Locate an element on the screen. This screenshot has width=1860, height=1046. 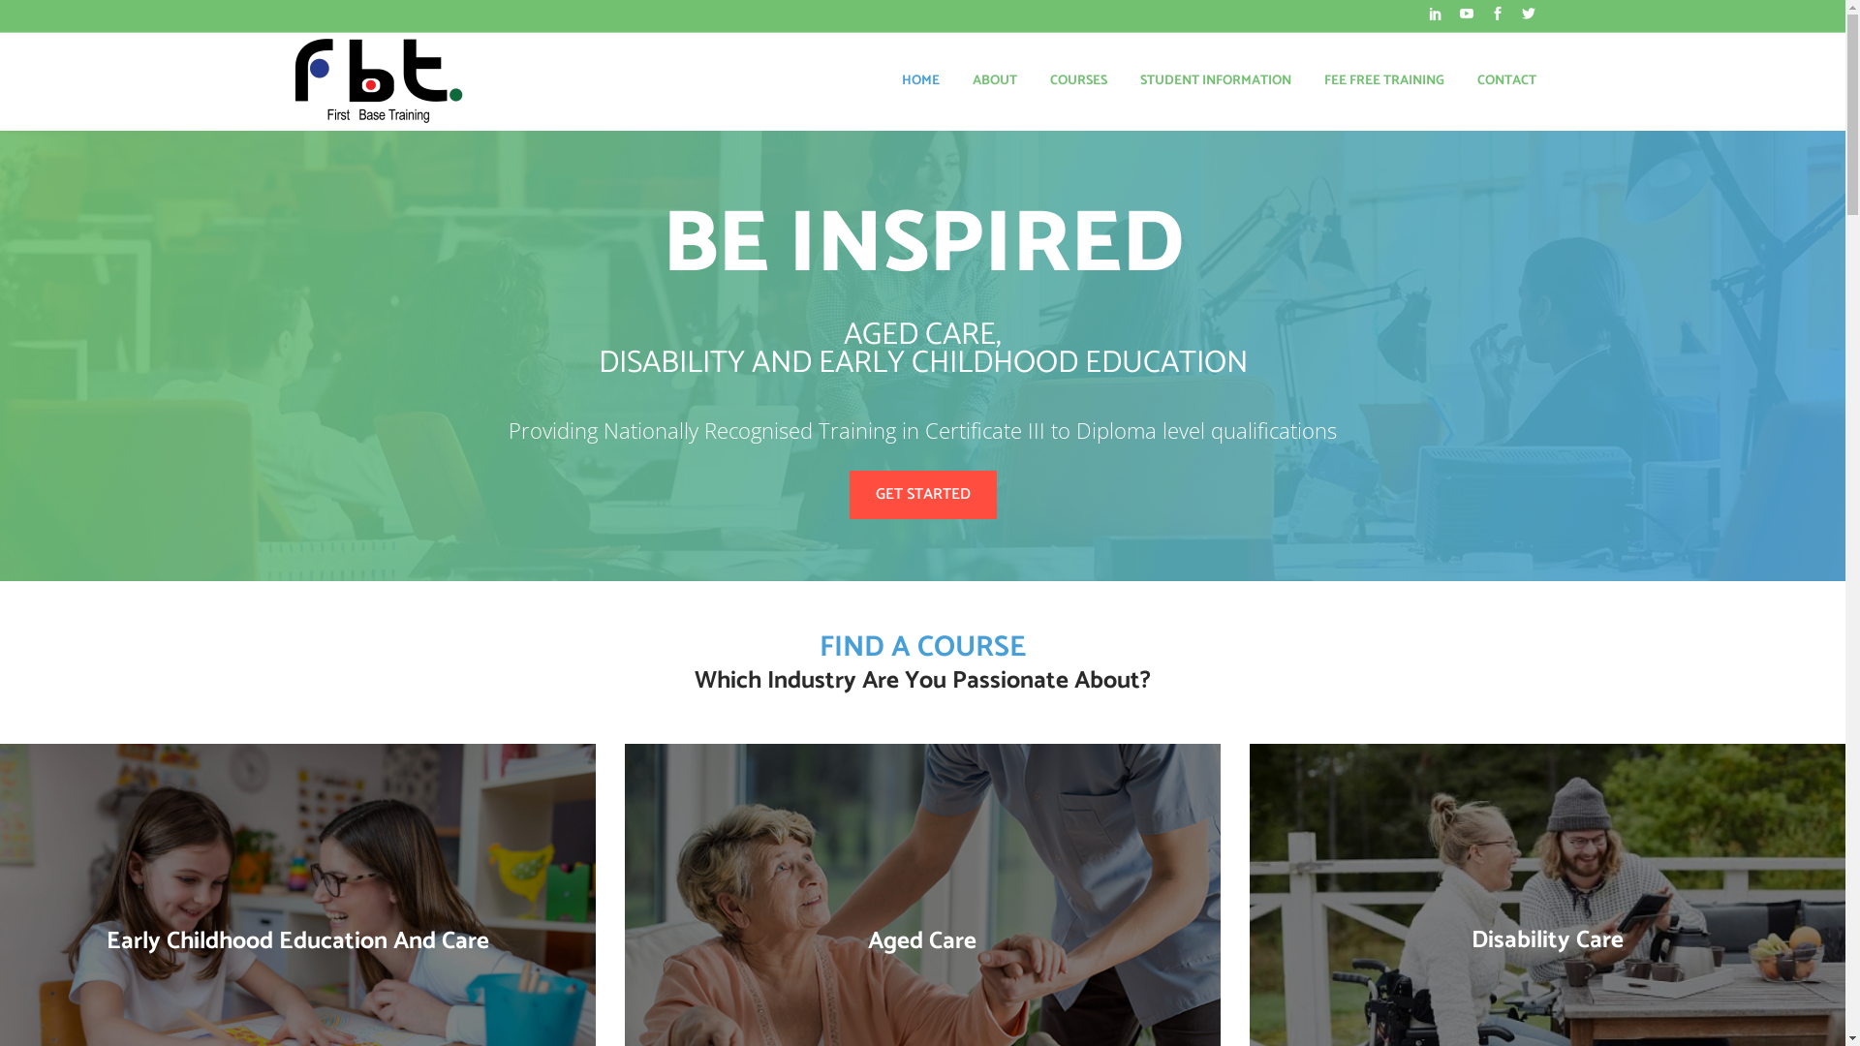
FEE FREE TRAINING is located at coordinates (1384, 81).